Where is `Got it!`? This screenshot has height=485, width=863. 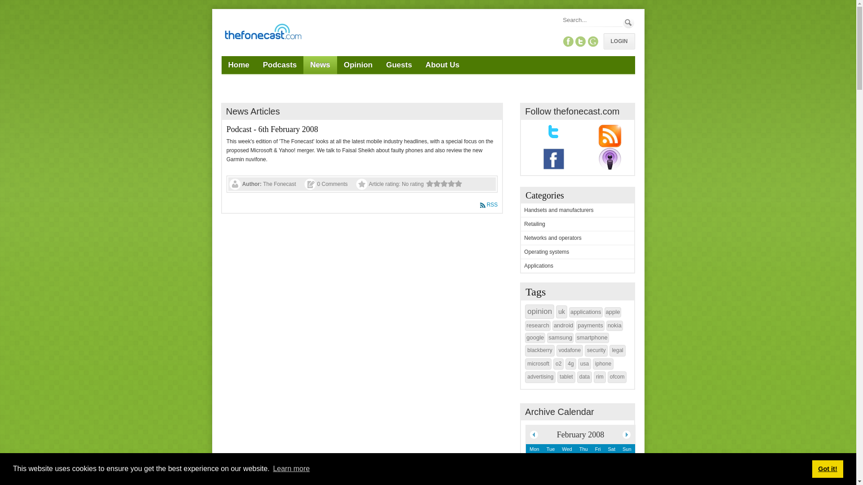 Got it! is located at coordinates (827, 468).